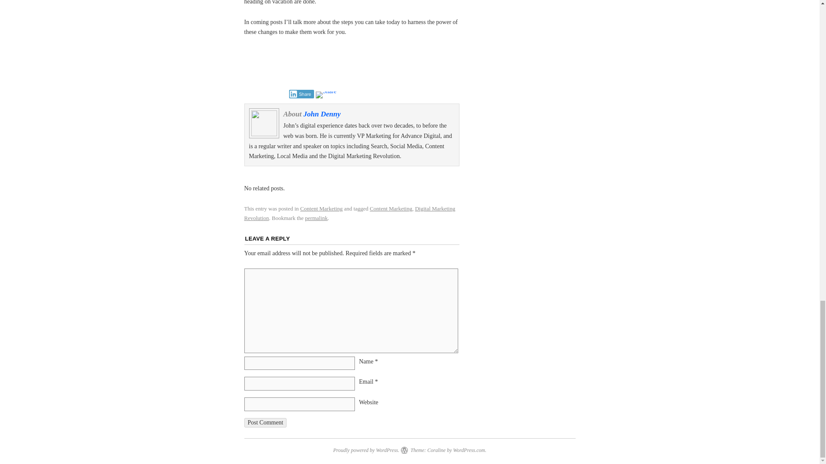  I want to click on Content Marketing, so click(321, 208).